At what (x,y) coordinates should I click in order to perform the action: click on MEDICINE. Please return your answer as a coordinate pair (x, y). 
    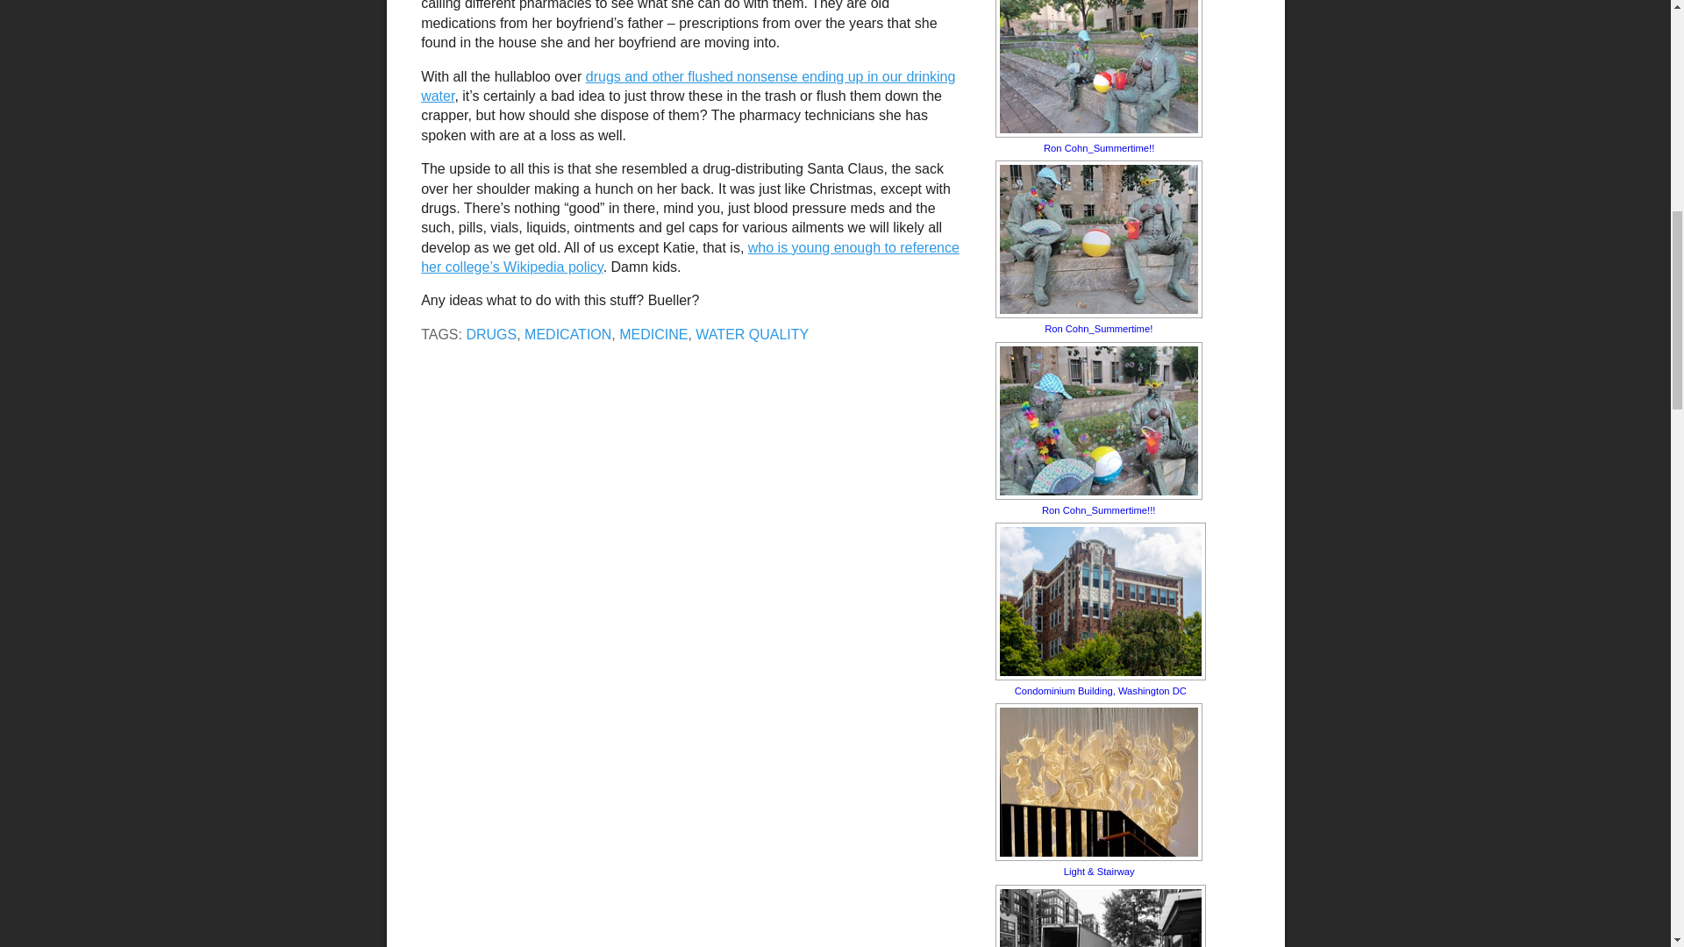
    Looking at the image, I should click on (653, 333).